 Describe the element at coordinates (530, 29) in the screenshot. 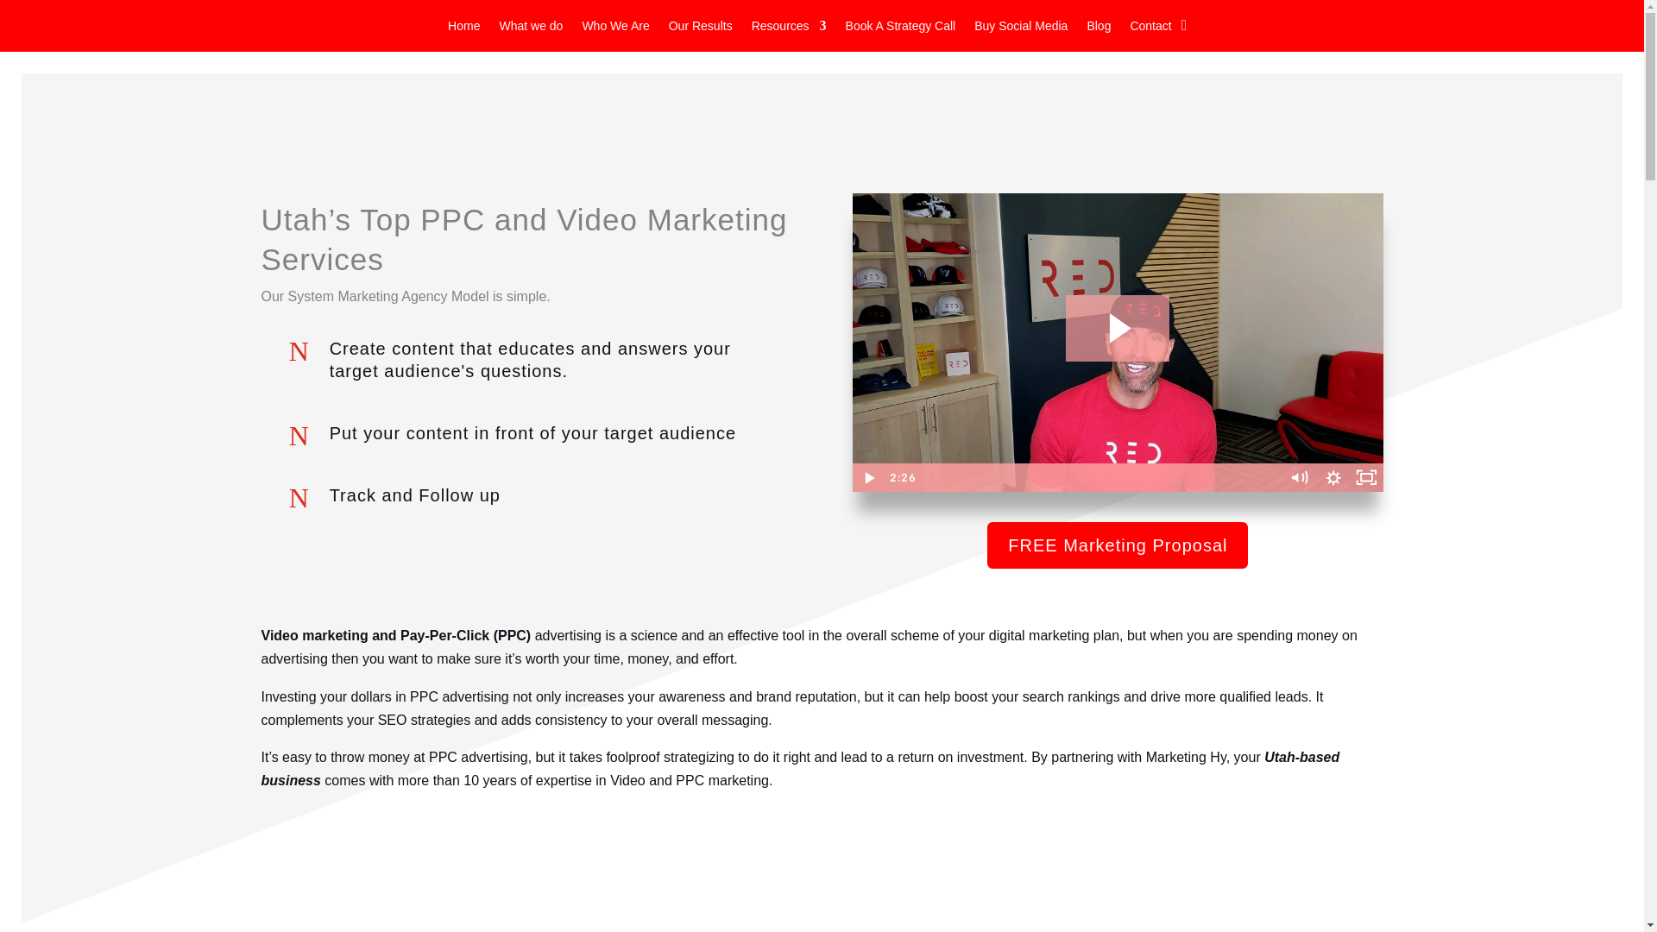

I see `What we do` at that location.